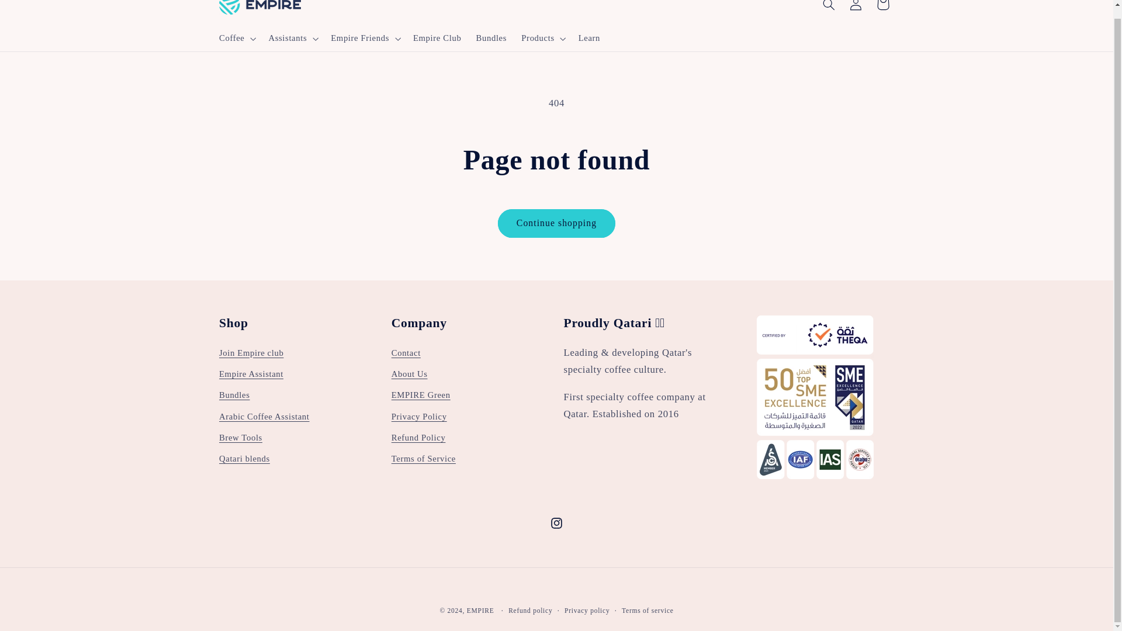 The width and height of the screenshot is (1122, 631). What do you see at coordinates (37, 9) in the screenshot?
I see `Skip to content` at bounding box center [37, 9].